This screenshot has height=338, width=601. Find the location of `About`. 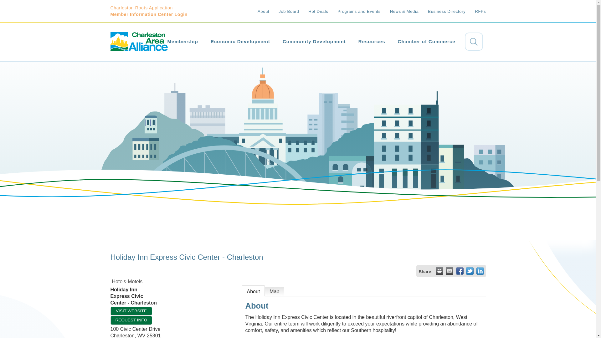

About is located at coordinates (259, 11).